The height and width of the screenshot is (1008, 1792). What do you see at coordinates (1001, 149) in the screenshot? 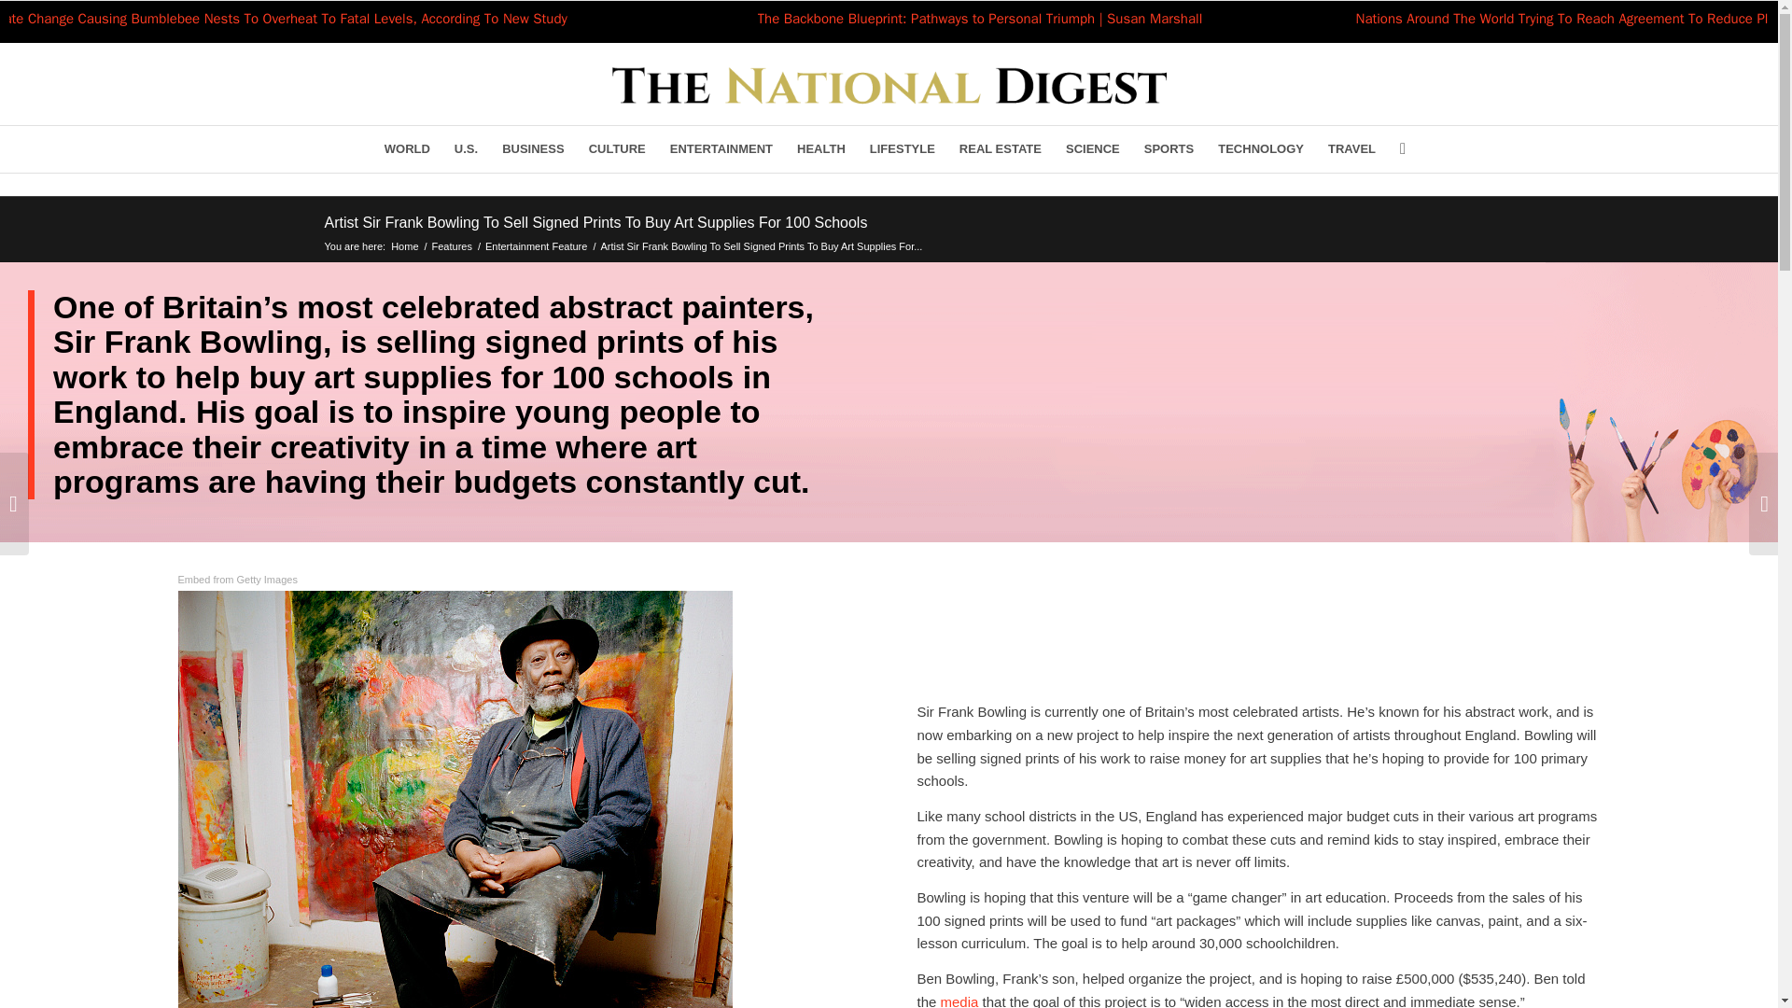
I see `REAL ESTATE` at bounding box center [1001, 149].